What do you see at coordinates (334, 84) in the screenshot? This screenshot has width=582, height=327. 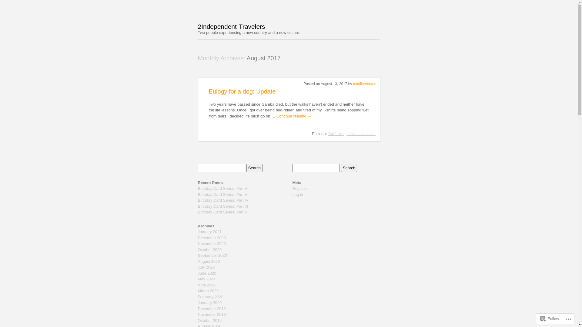 I see `August 13, 2017` at bounding box center [334, 84].